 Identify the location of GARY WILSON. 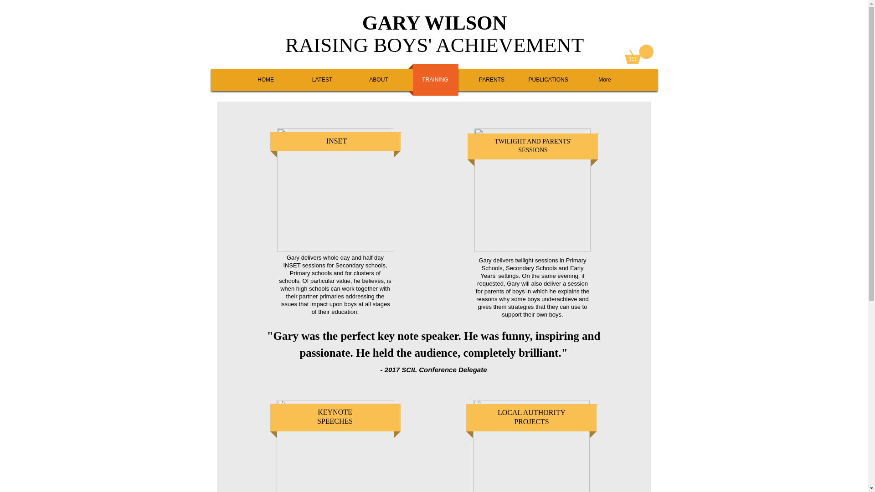
(435, 23).